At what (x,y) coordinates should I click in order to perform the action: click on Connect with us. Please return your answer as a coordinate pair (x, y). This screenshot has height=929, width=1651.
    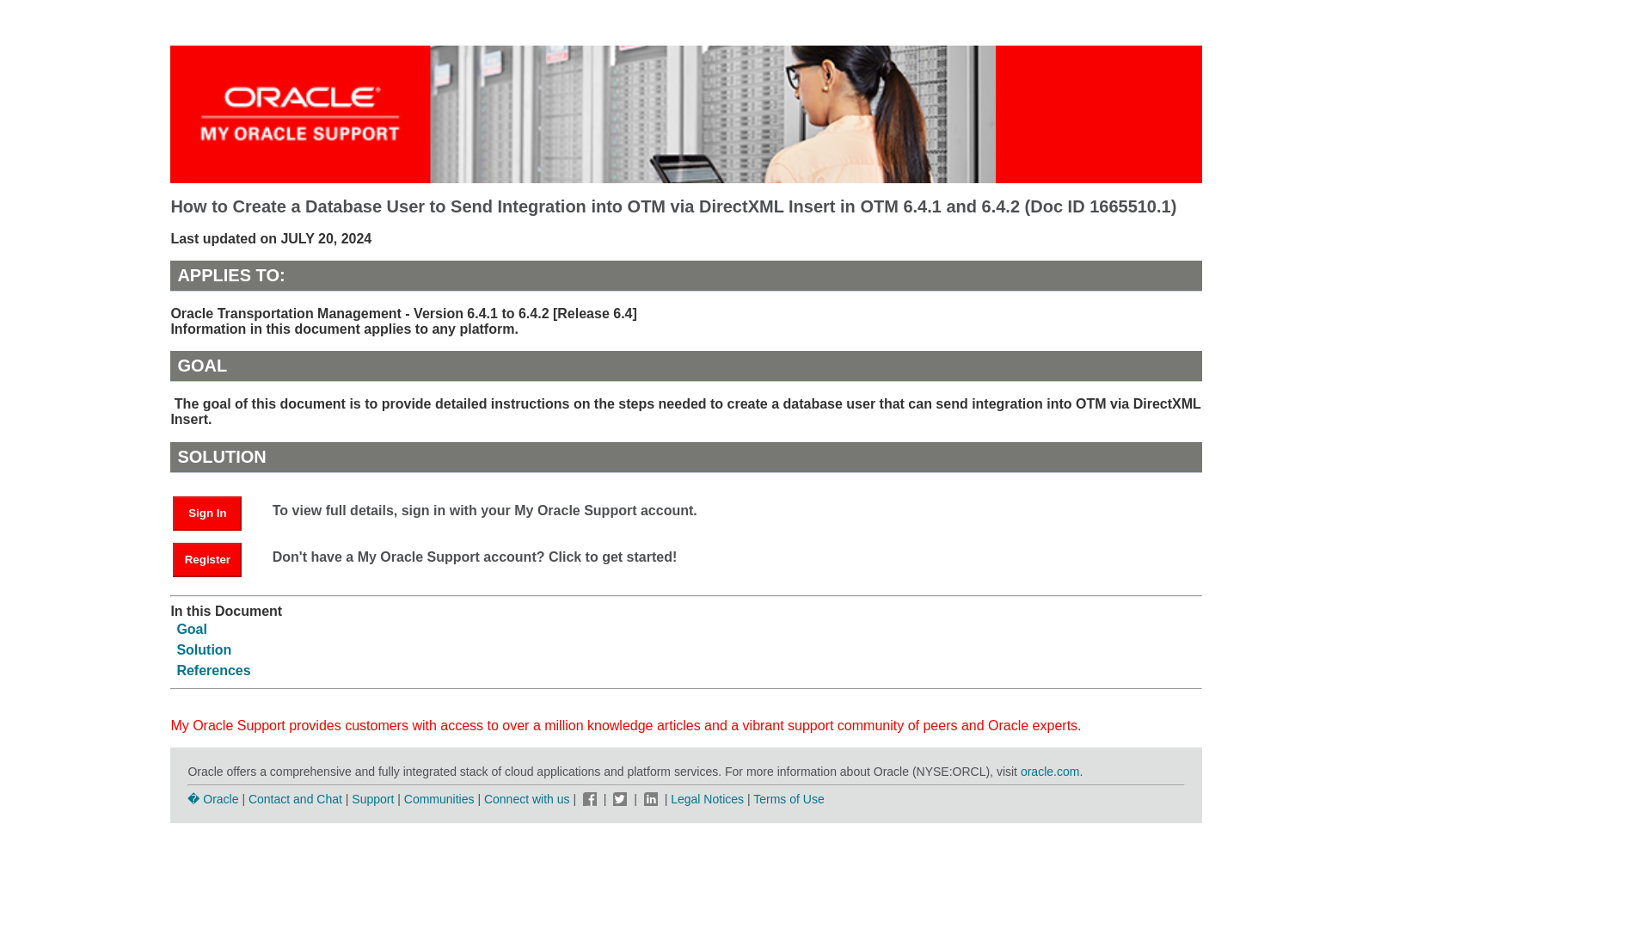
    Looking at the image, I should click on (528, 799).